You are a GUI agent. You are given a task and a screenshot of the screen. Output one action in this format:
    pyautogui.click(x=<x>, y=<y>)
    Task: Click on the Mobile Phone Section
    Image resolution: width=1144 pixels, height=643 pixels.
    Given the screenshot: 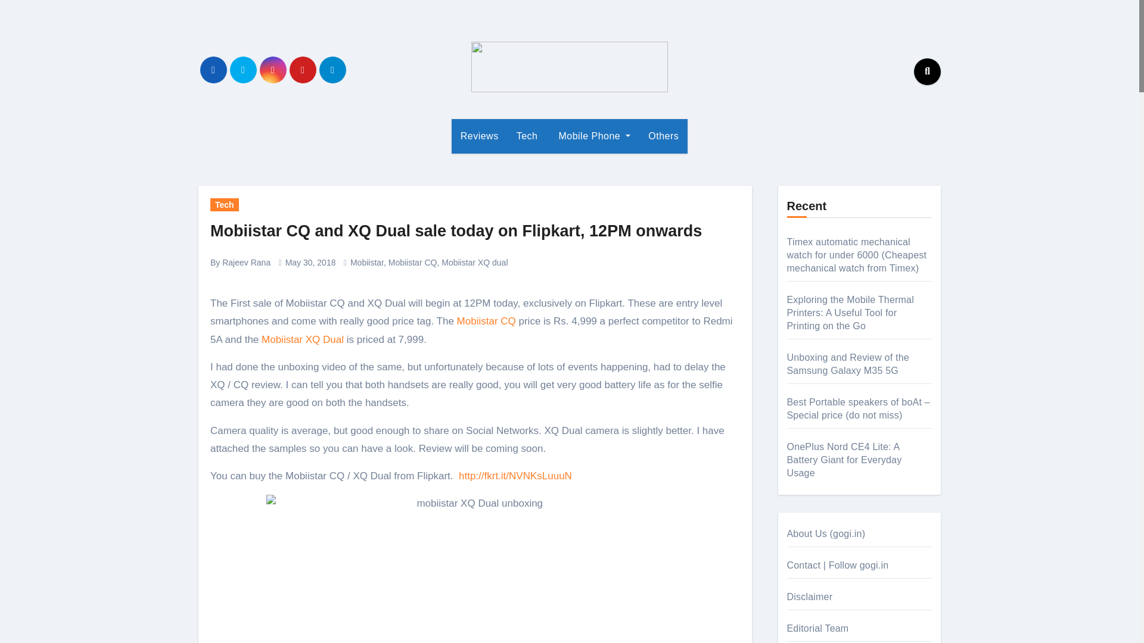 What is the action you would take?
    pyautogui.click(x=593, y=136)
    